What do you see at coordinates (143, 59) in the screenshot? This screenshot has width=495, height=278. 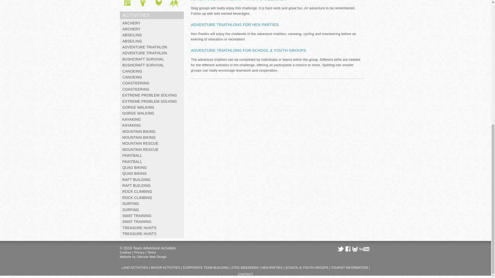 I see `BUSHCRAFT SURVIVAL` at bounding box center [143, 59].